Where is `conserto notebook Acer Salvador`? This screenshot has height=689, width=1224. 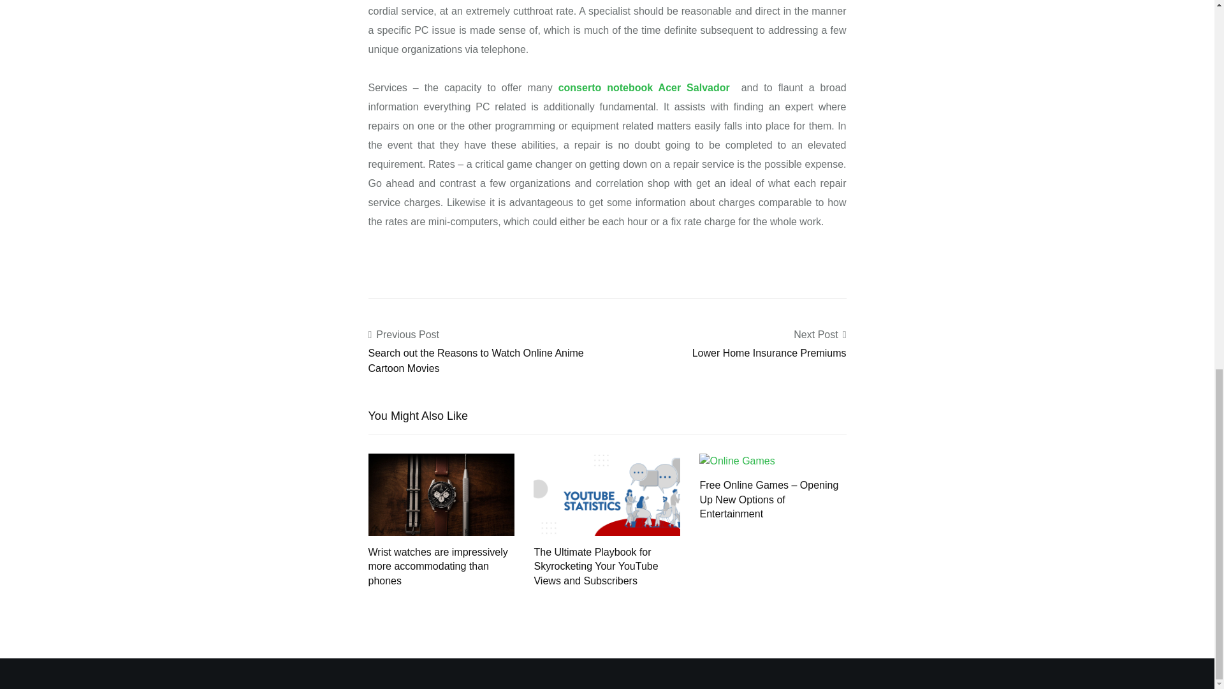 conserto notebook Acer Salvador is located at coordinates (644, 87).